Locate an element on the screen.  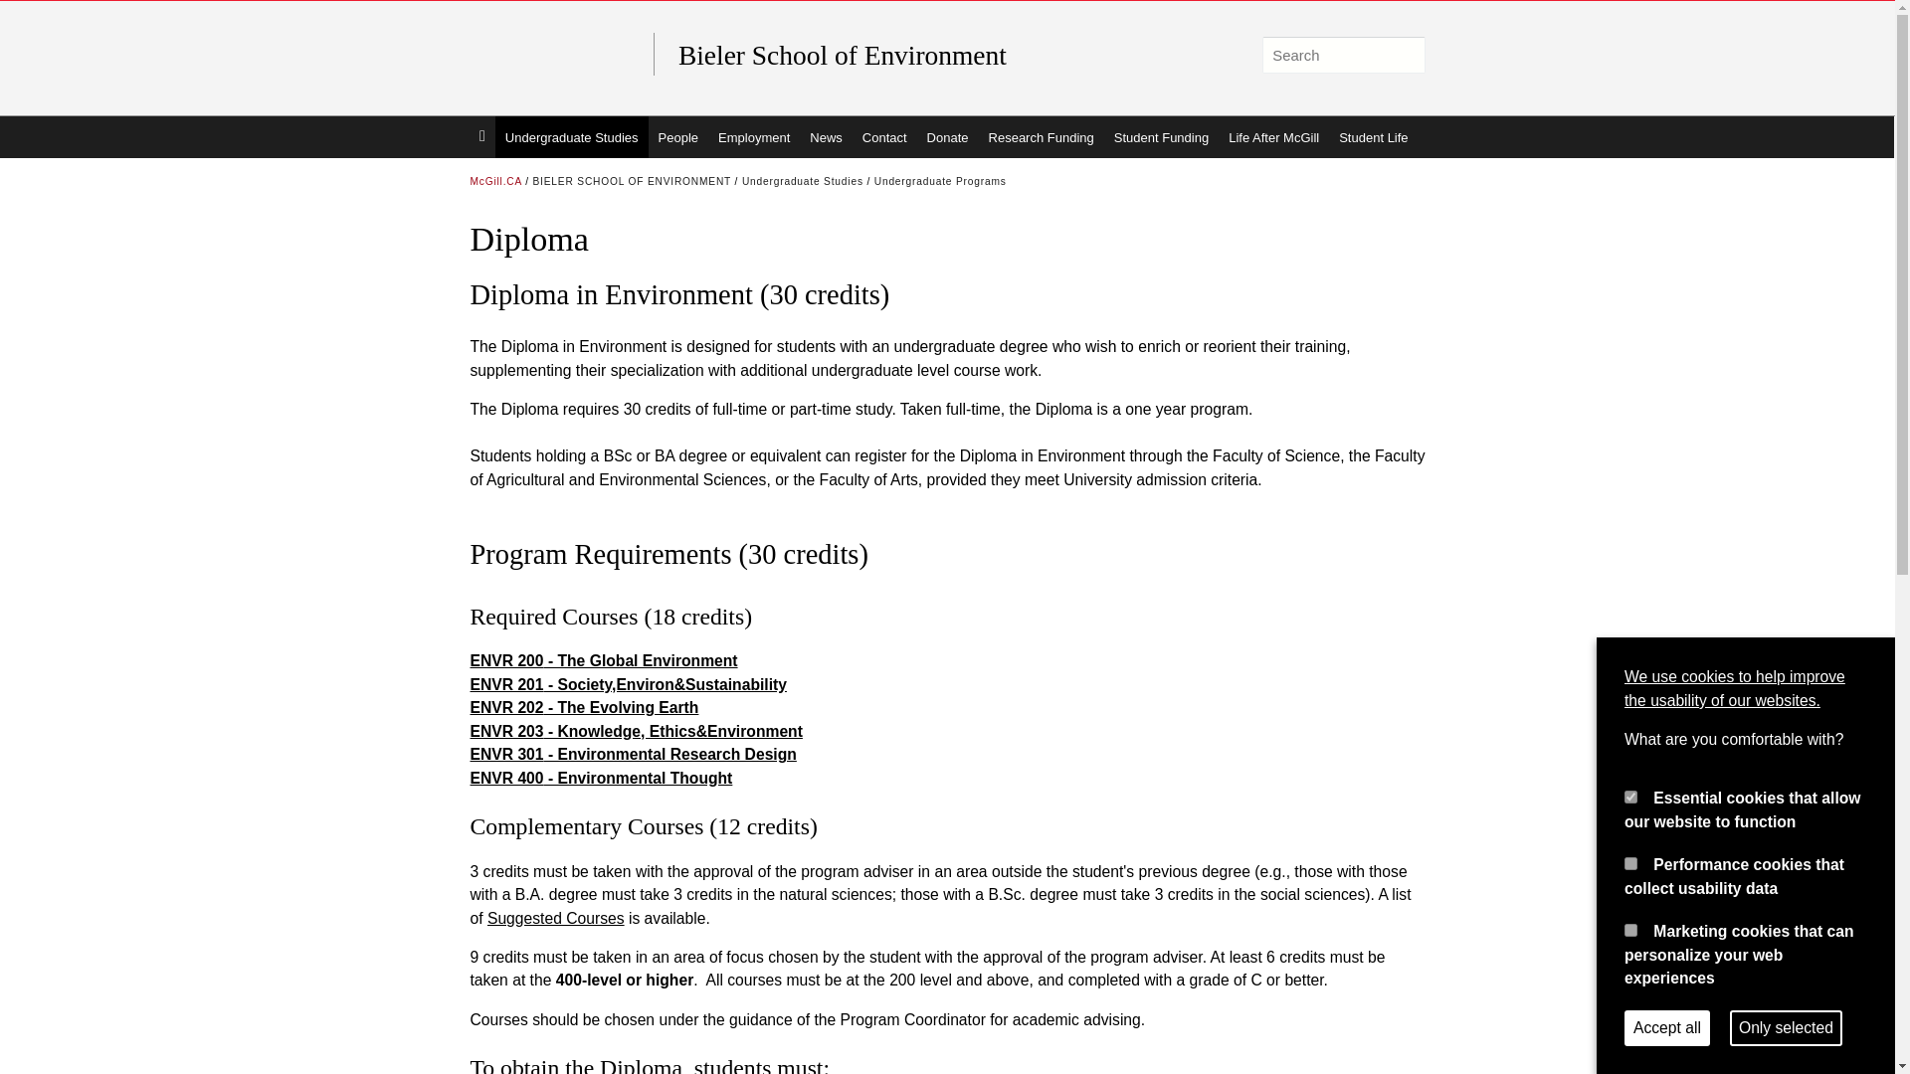
ENVR 301 - Environmental Research Design is located at coordinates (633, 754).